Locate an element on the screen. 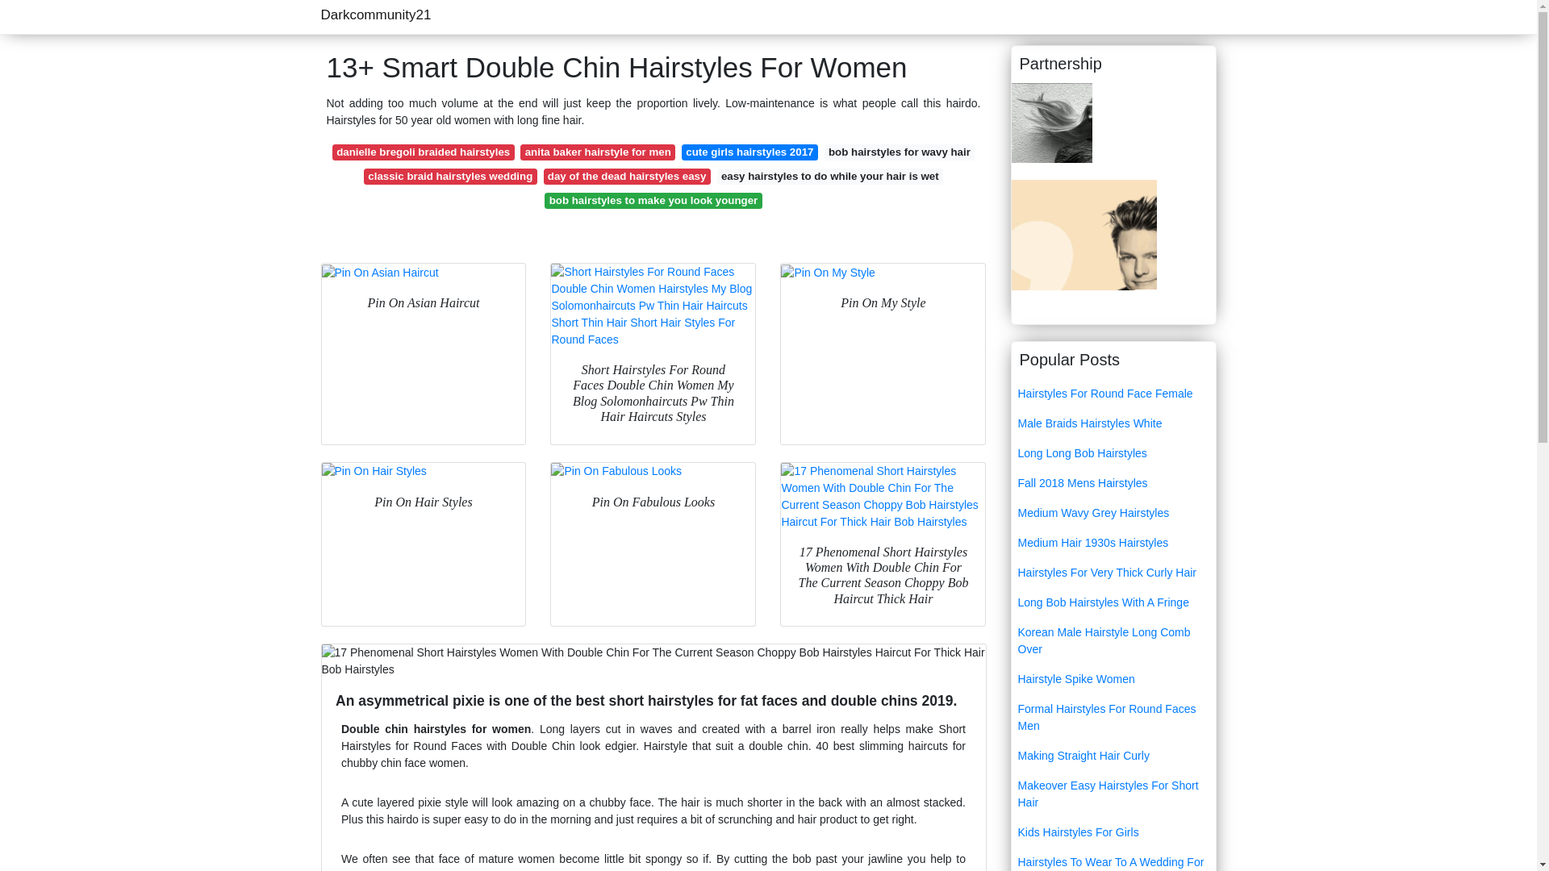 Image resolution: width=1549 pixels, height=871 pixels. Making Straight Hair Curly is located at coordinates (1113, 756).